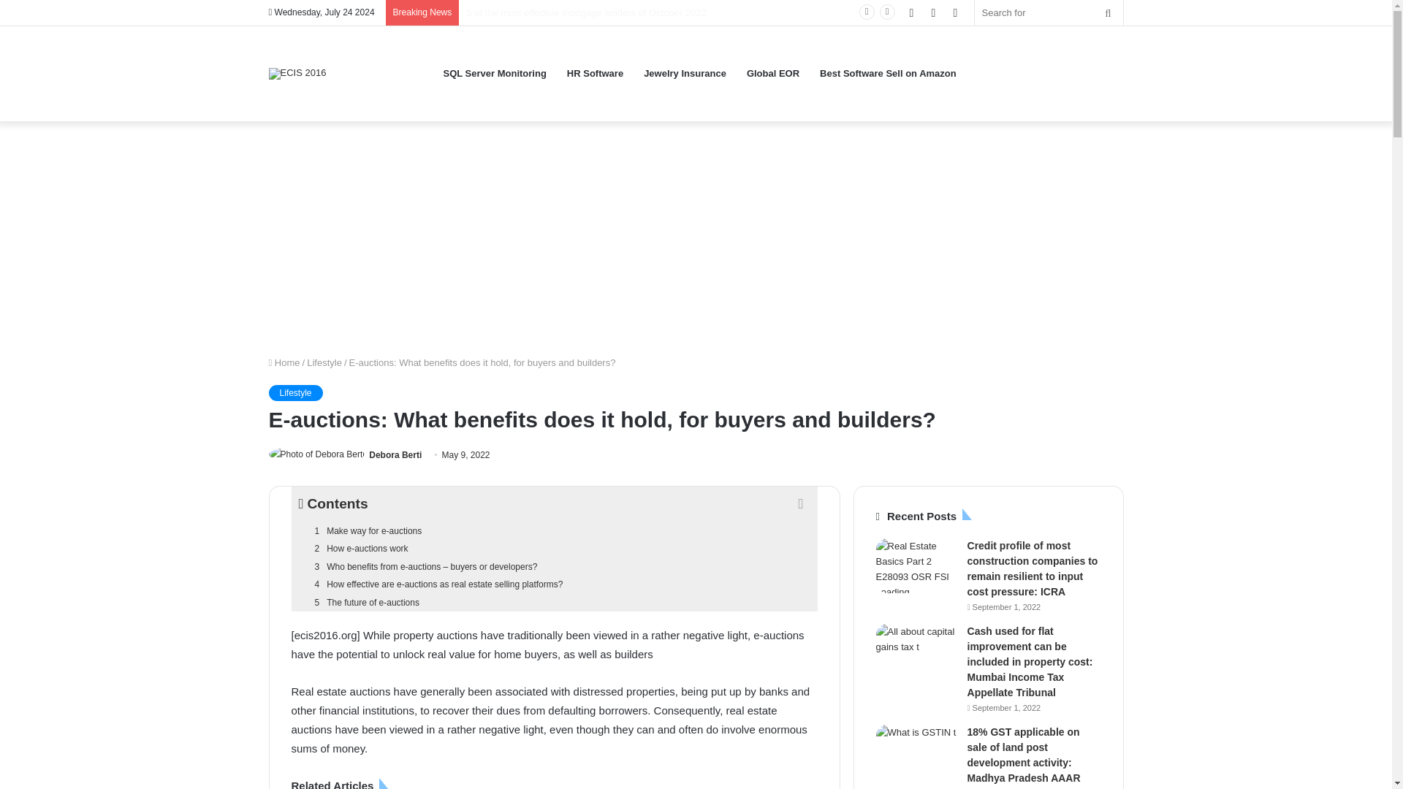 Image resolution: width=1403 pixels, height=789 pixels. Describe the element at coordinates (955, 12) in the screenshot. I see `Sidebar` at that location.